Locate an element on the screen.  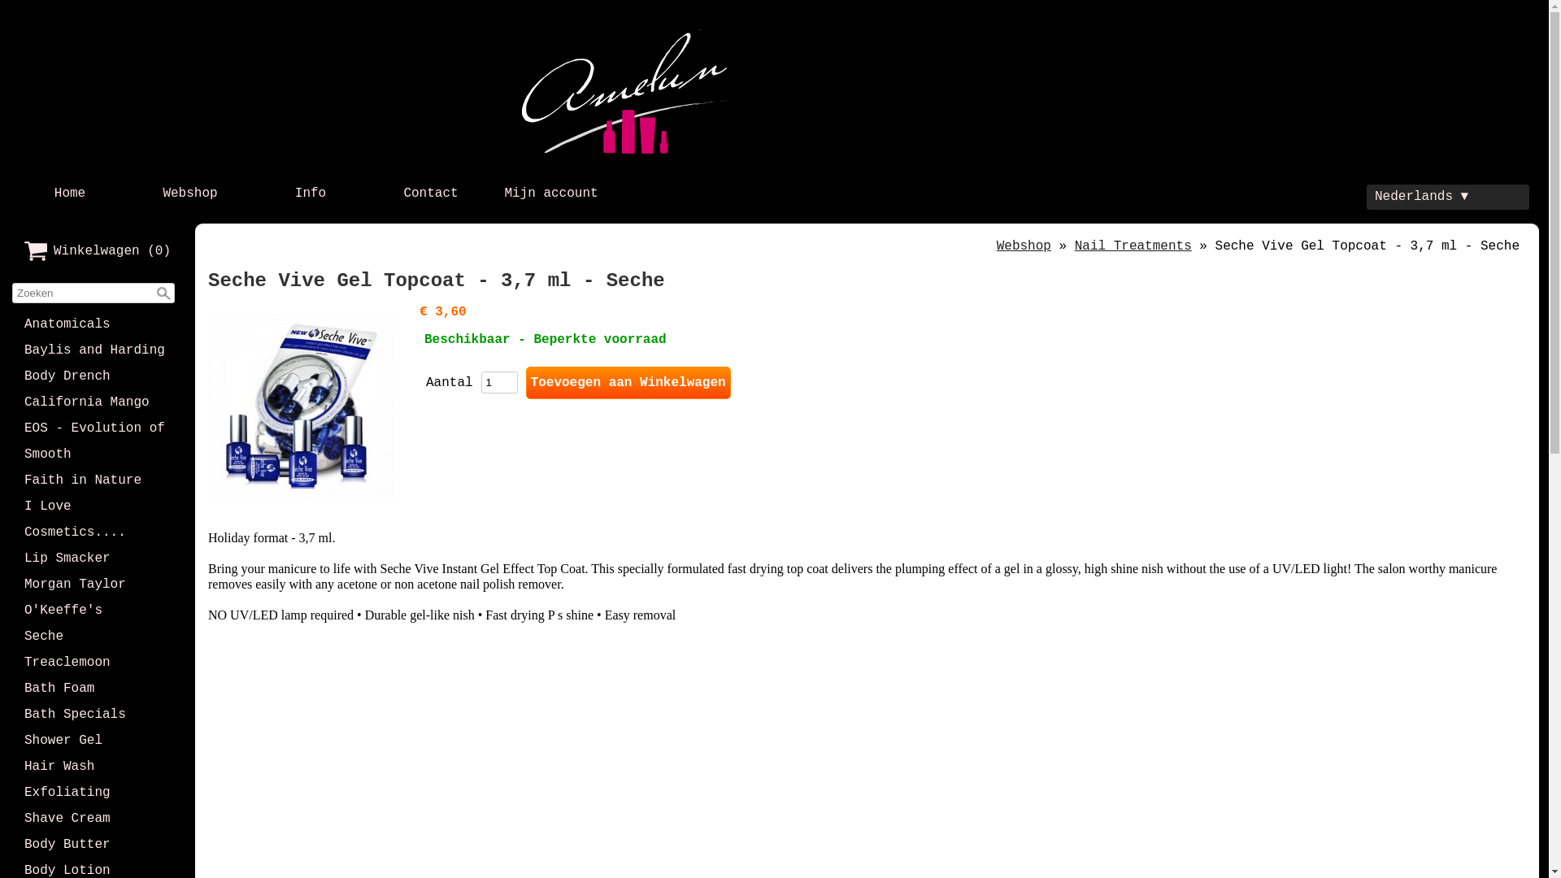
Treaclemoon is located at coordinates (98, 663).